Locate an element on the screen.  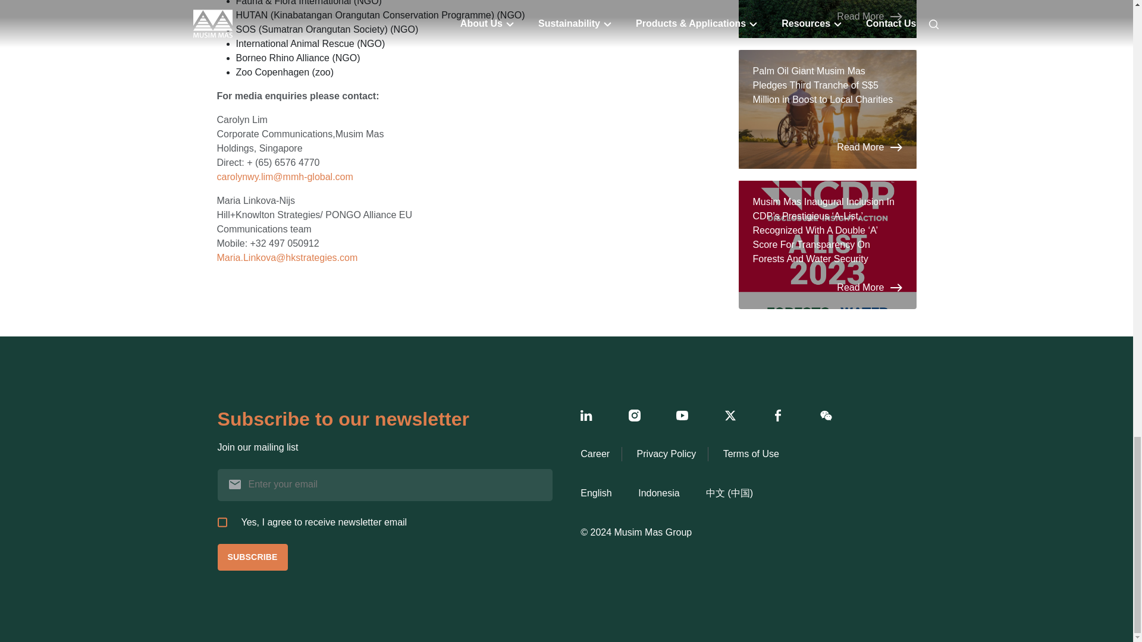
1 is located at coordinates (222, 522).